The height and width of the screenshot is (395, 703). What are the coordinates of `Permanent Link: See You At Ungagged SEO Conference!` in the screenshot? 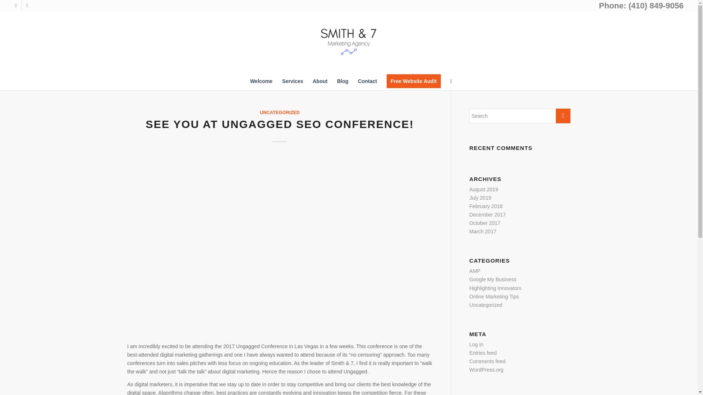 It's located at (280, 124).